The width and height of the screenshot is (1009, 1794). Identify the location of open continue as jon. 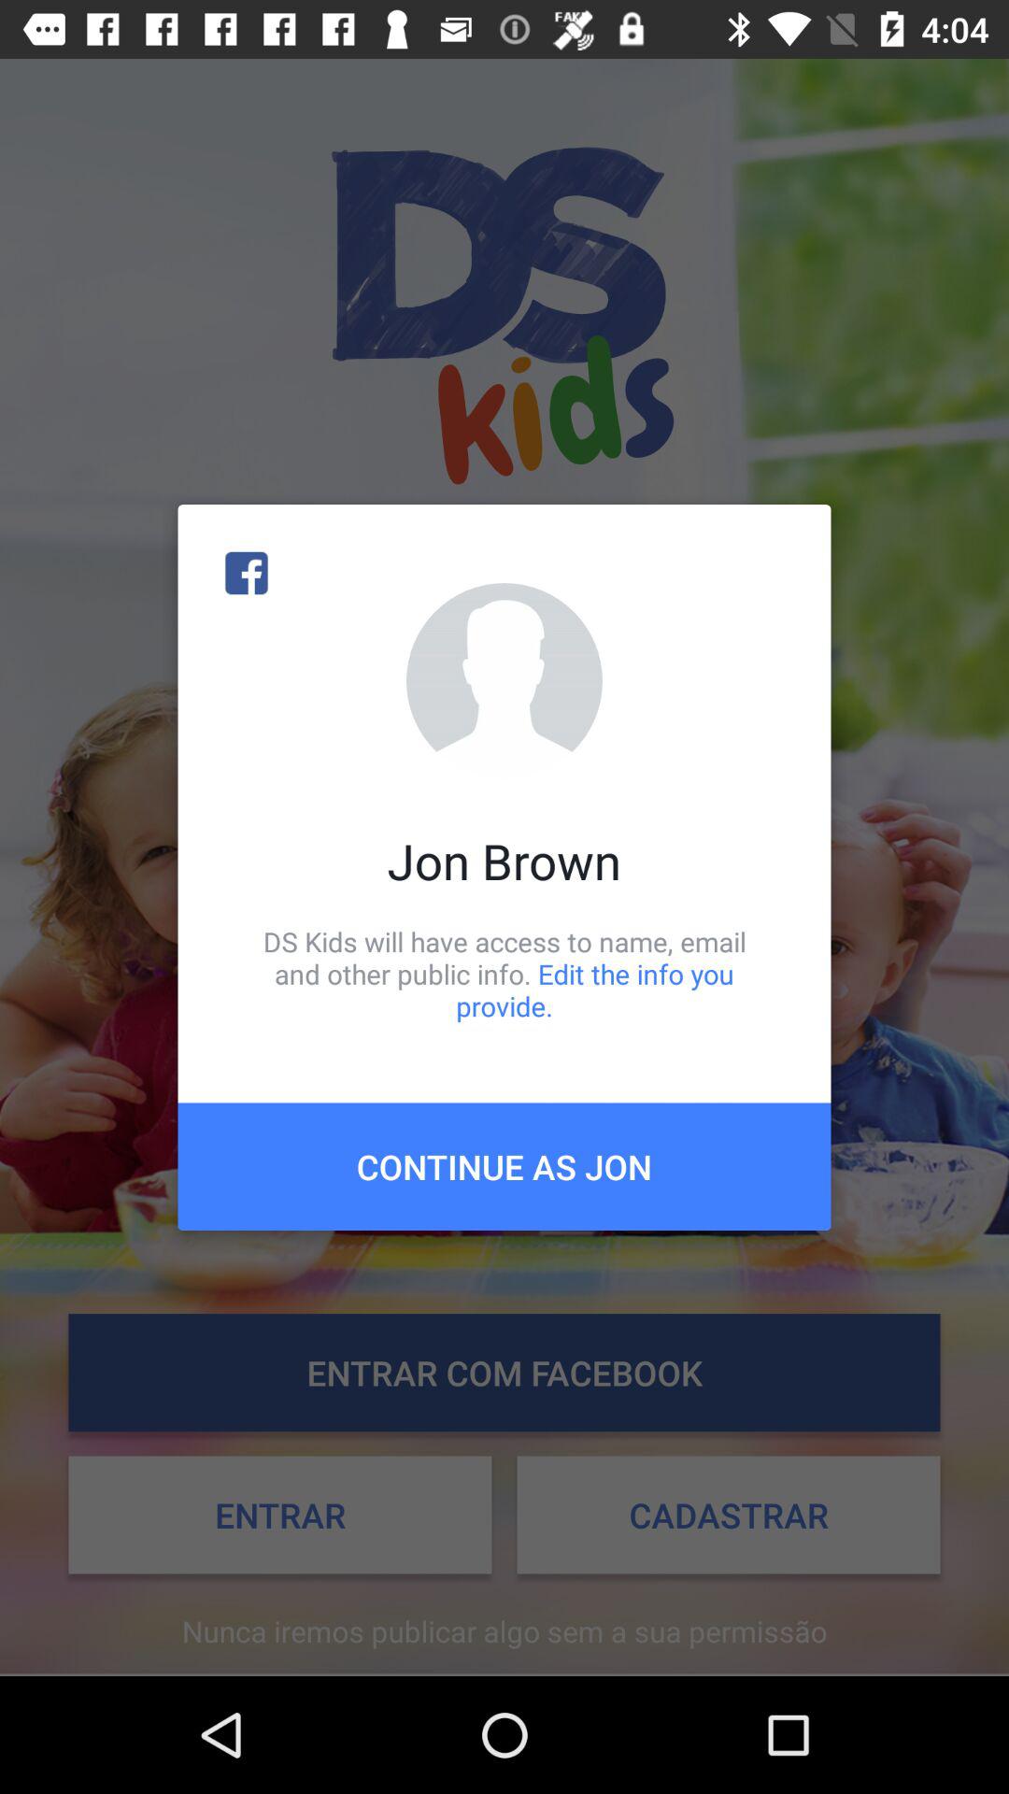
(504, 1166).